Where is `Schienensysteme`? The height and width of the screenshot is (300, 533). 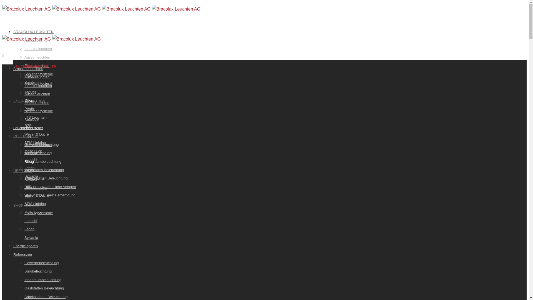
Schienensysteme is located at coordinates (39, 111).